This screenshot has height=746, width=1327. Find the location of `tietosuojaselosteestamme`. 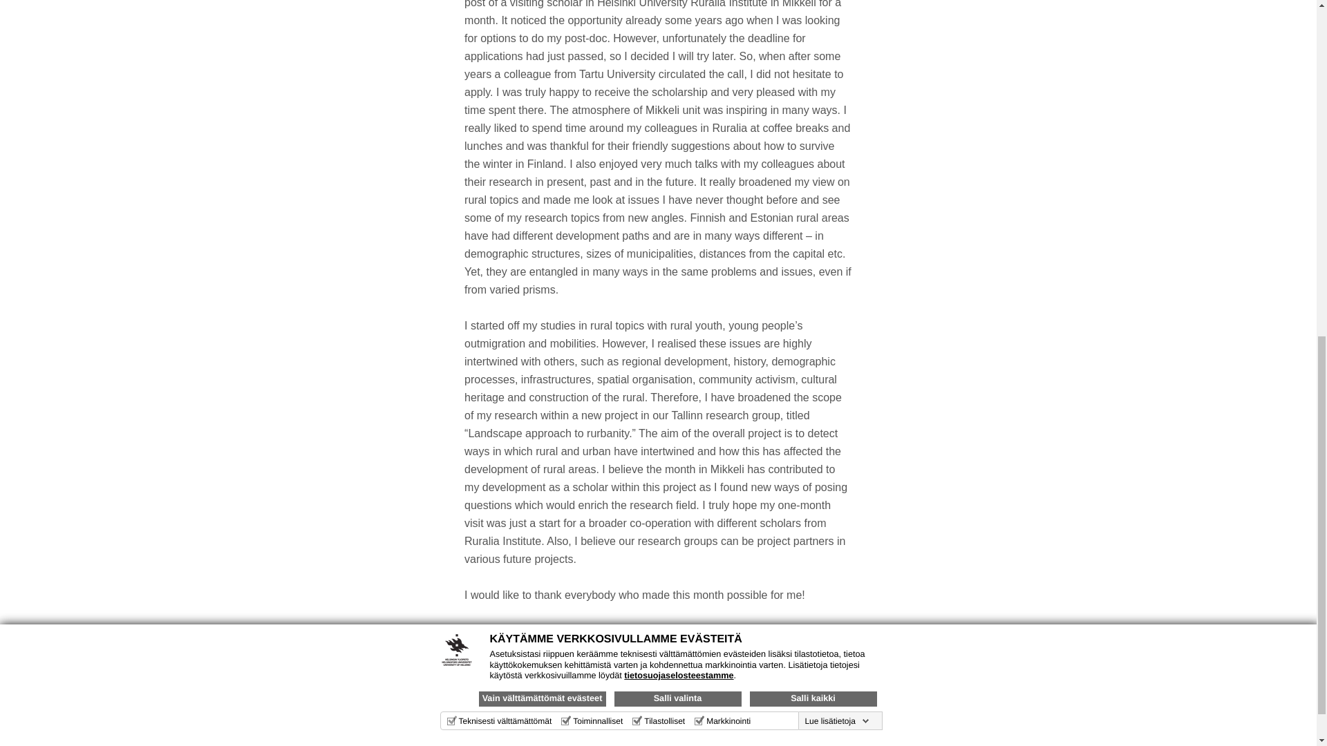

tietosuojaselosteestamme is located at coordinates (679, 29).